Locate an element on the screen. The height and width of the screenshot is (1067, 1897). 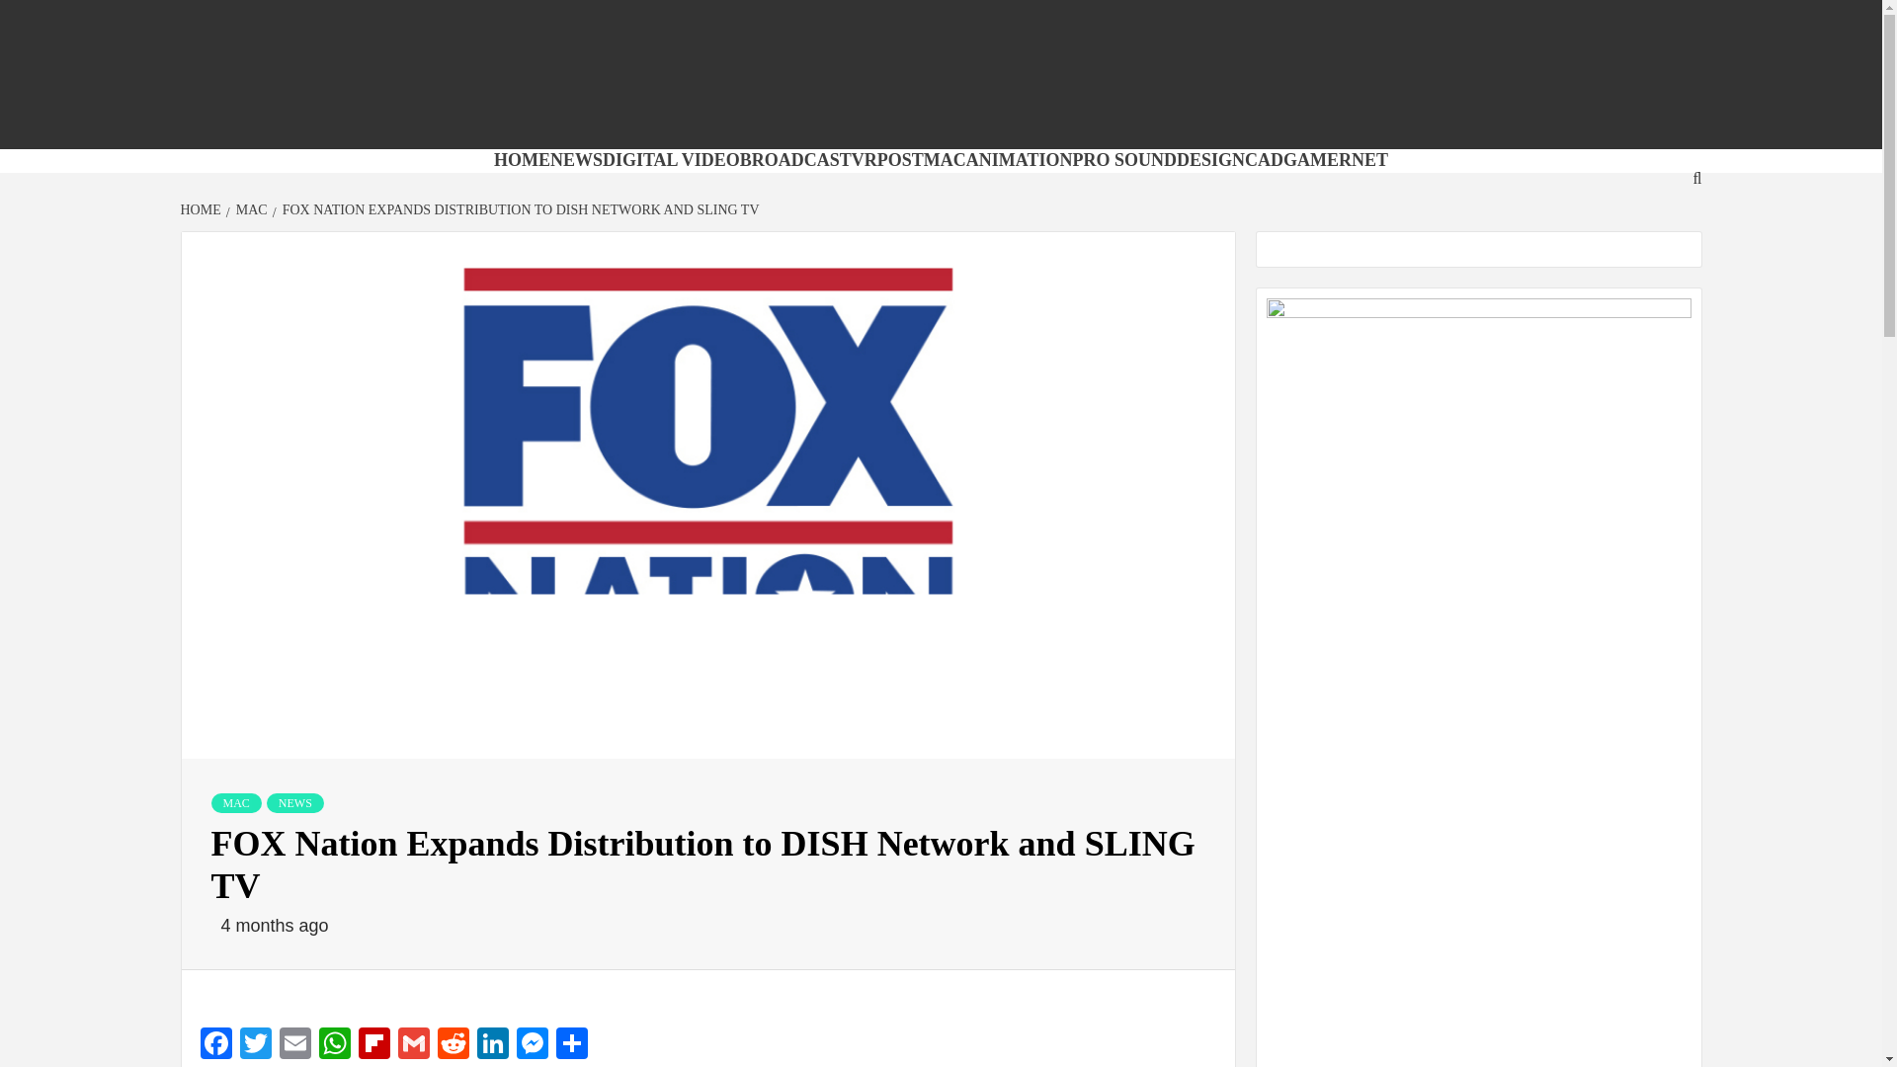
FOX NATION EXPANDS DISTRIBUTION TO DISH NETWORK AND SLING TV is located at coordinates (518, 209).